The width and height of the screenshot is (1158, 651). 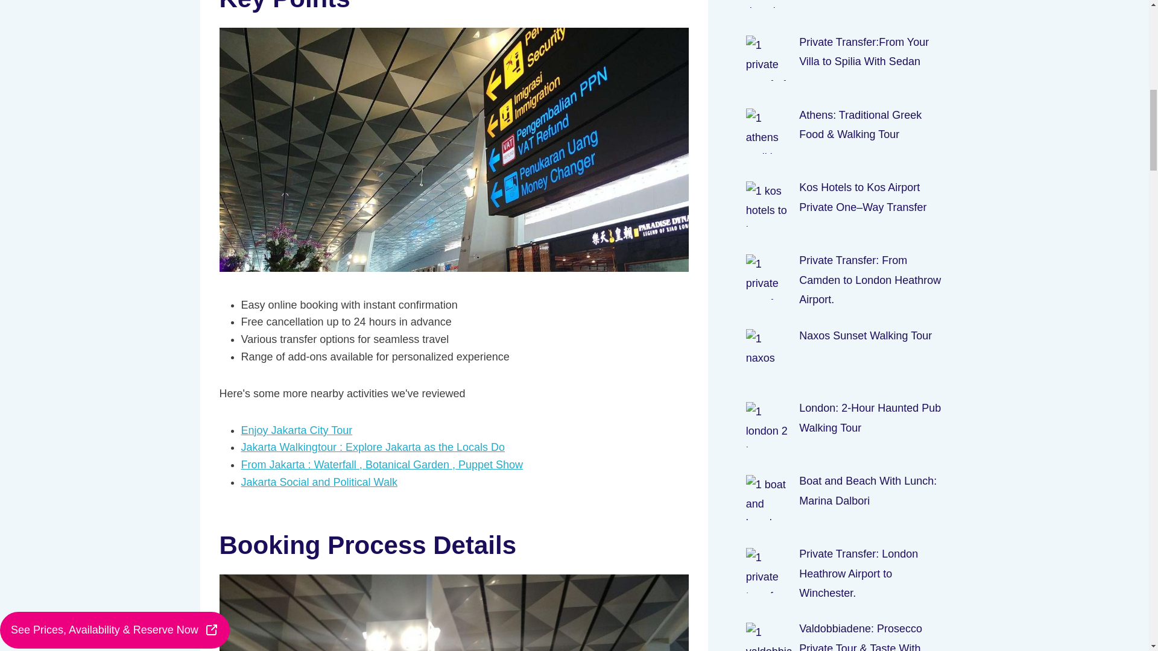 What do you see at coordinates (382, 464) in the screenshot?
I see `From Jakarta : Waterfall , Botanical Garden , Puppet Show` at bounding box center [382, 464].